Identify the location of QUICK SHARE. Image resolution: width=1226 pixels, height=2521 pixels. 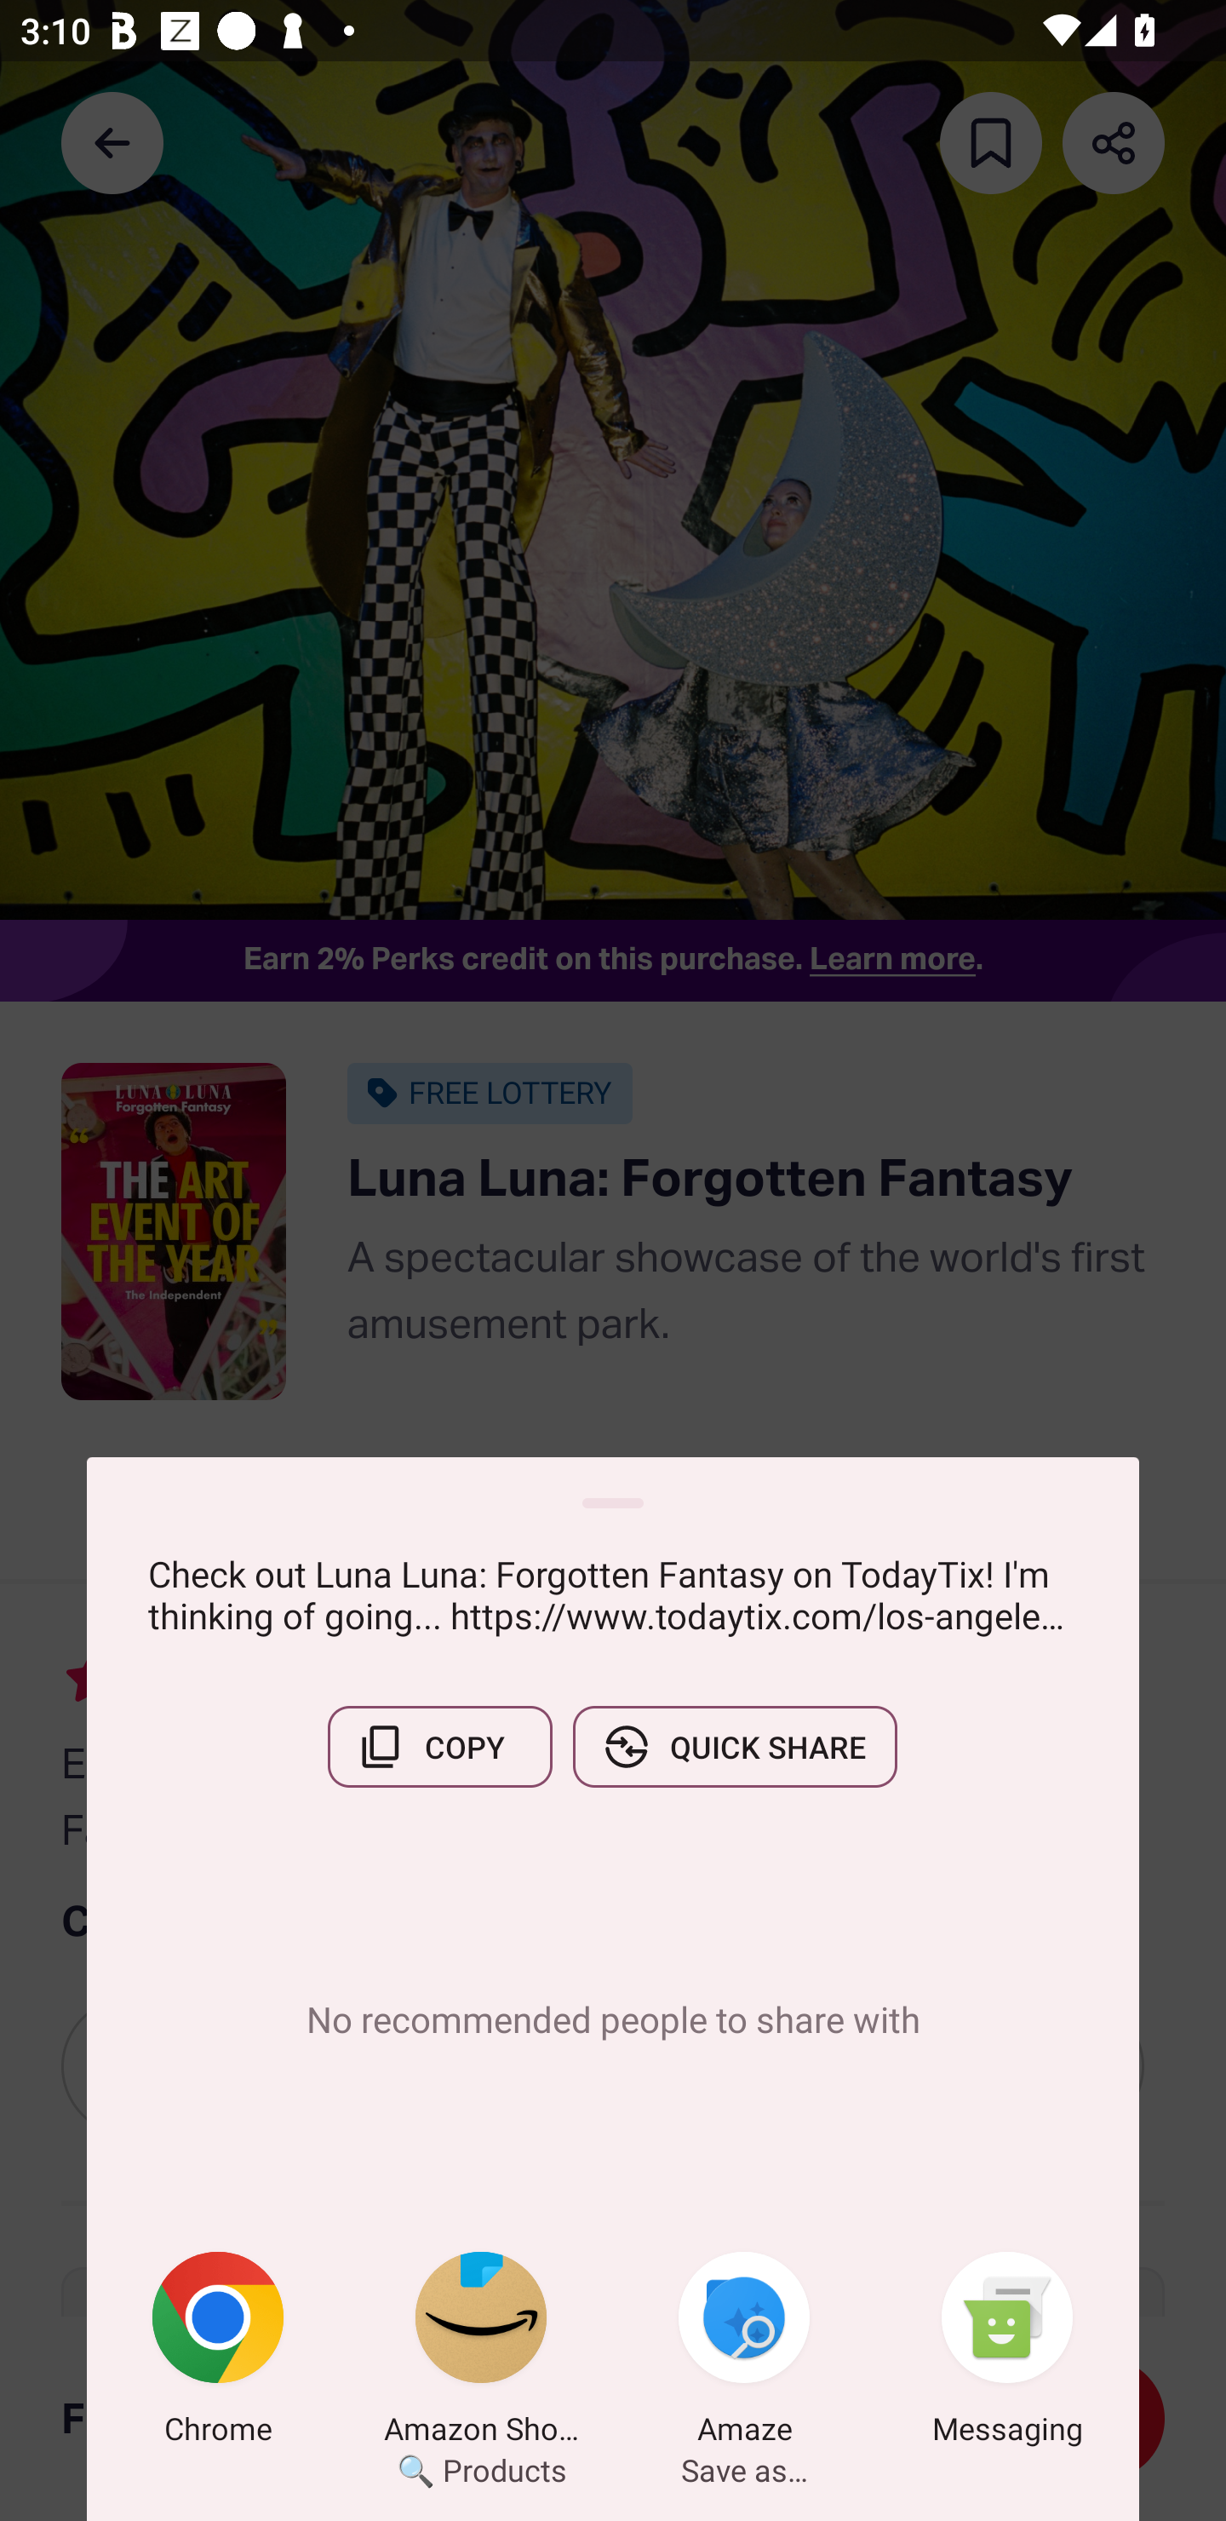
(735, 1747).